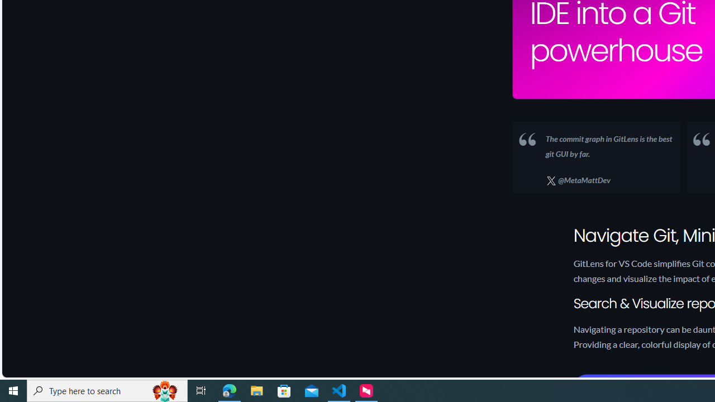  Describe the element at coordinates (257, 391) in the screenshot. I see `File Explorer` at that location.